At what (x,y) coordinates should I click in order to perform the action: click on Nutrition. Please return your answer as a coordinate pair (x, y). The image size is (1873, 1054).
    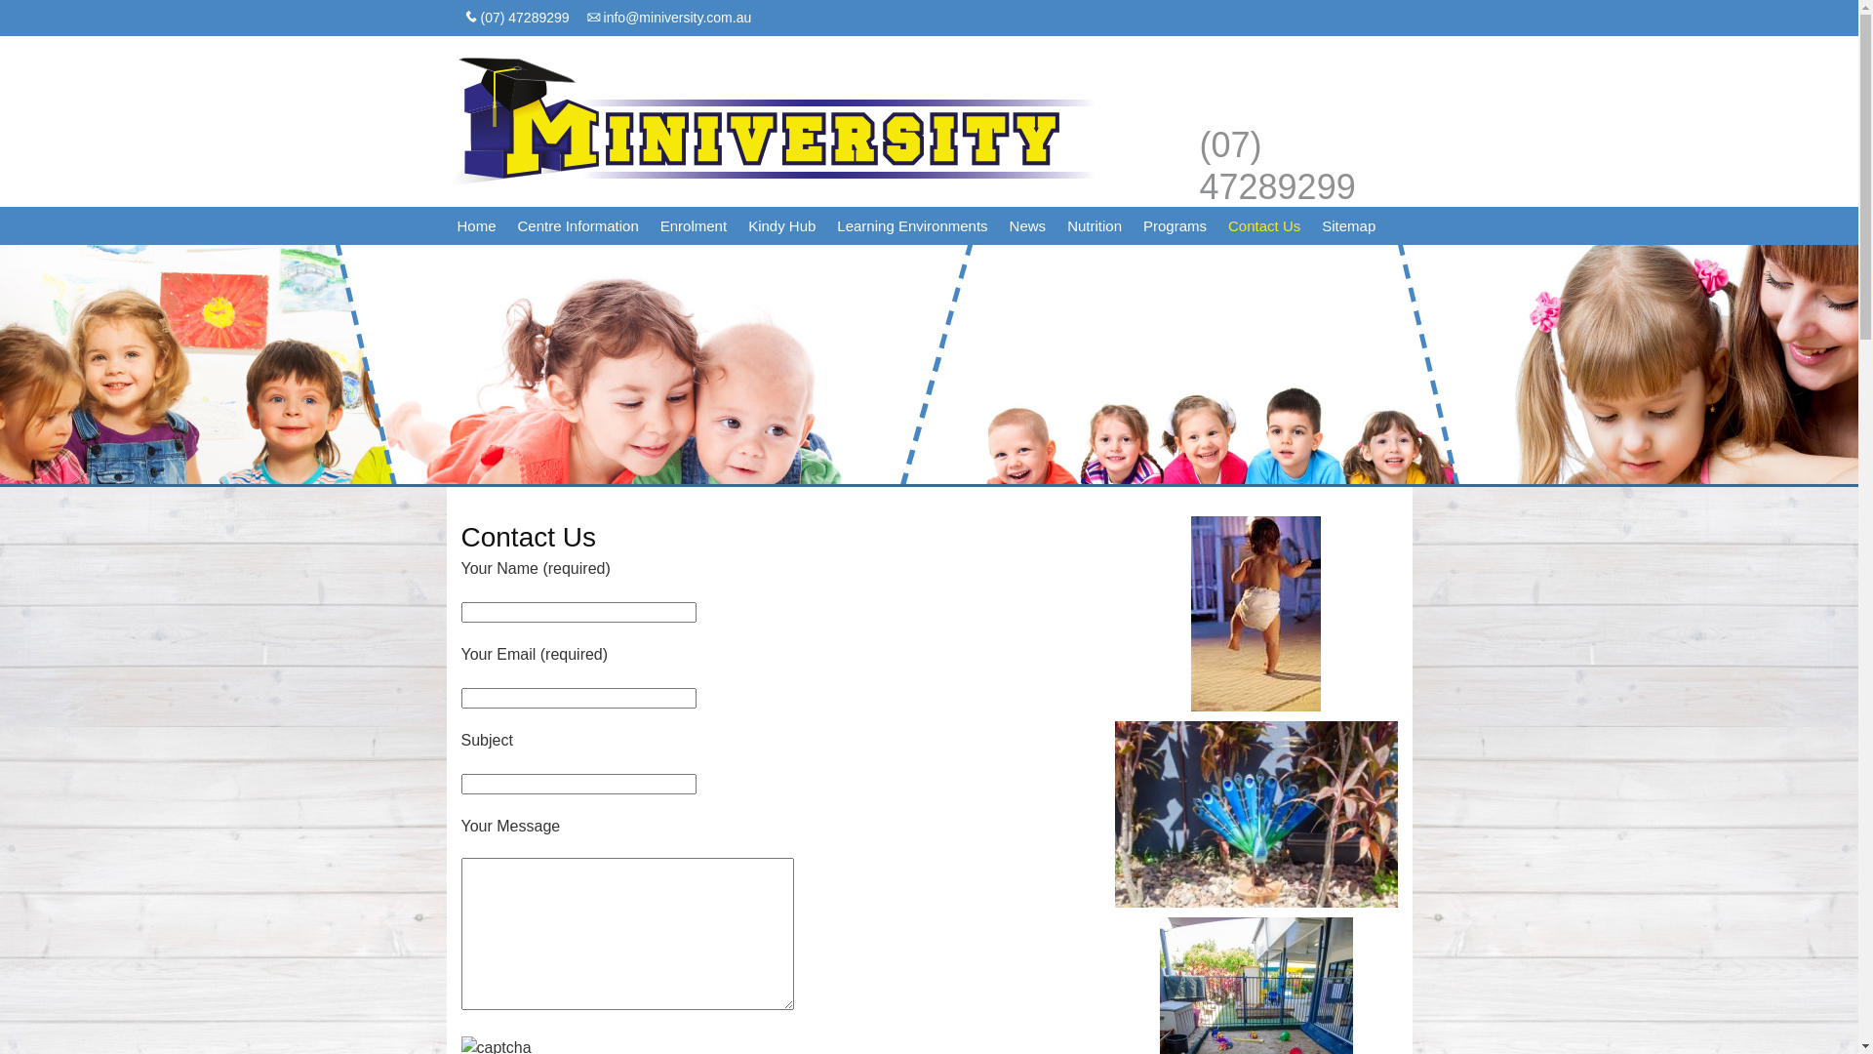
    Looking at the image, I should click on (1095, 226).